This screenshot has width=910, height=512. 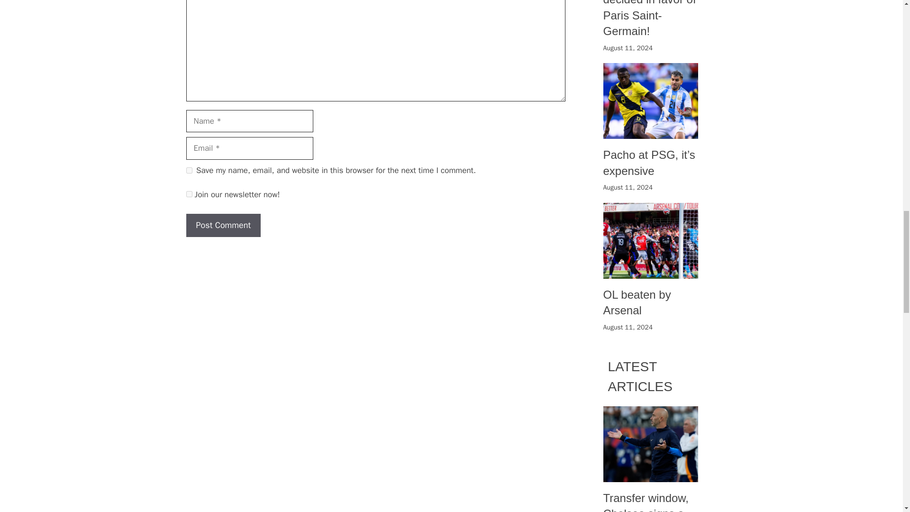 I want to click on Post Comment, so click(x=223, y=226).